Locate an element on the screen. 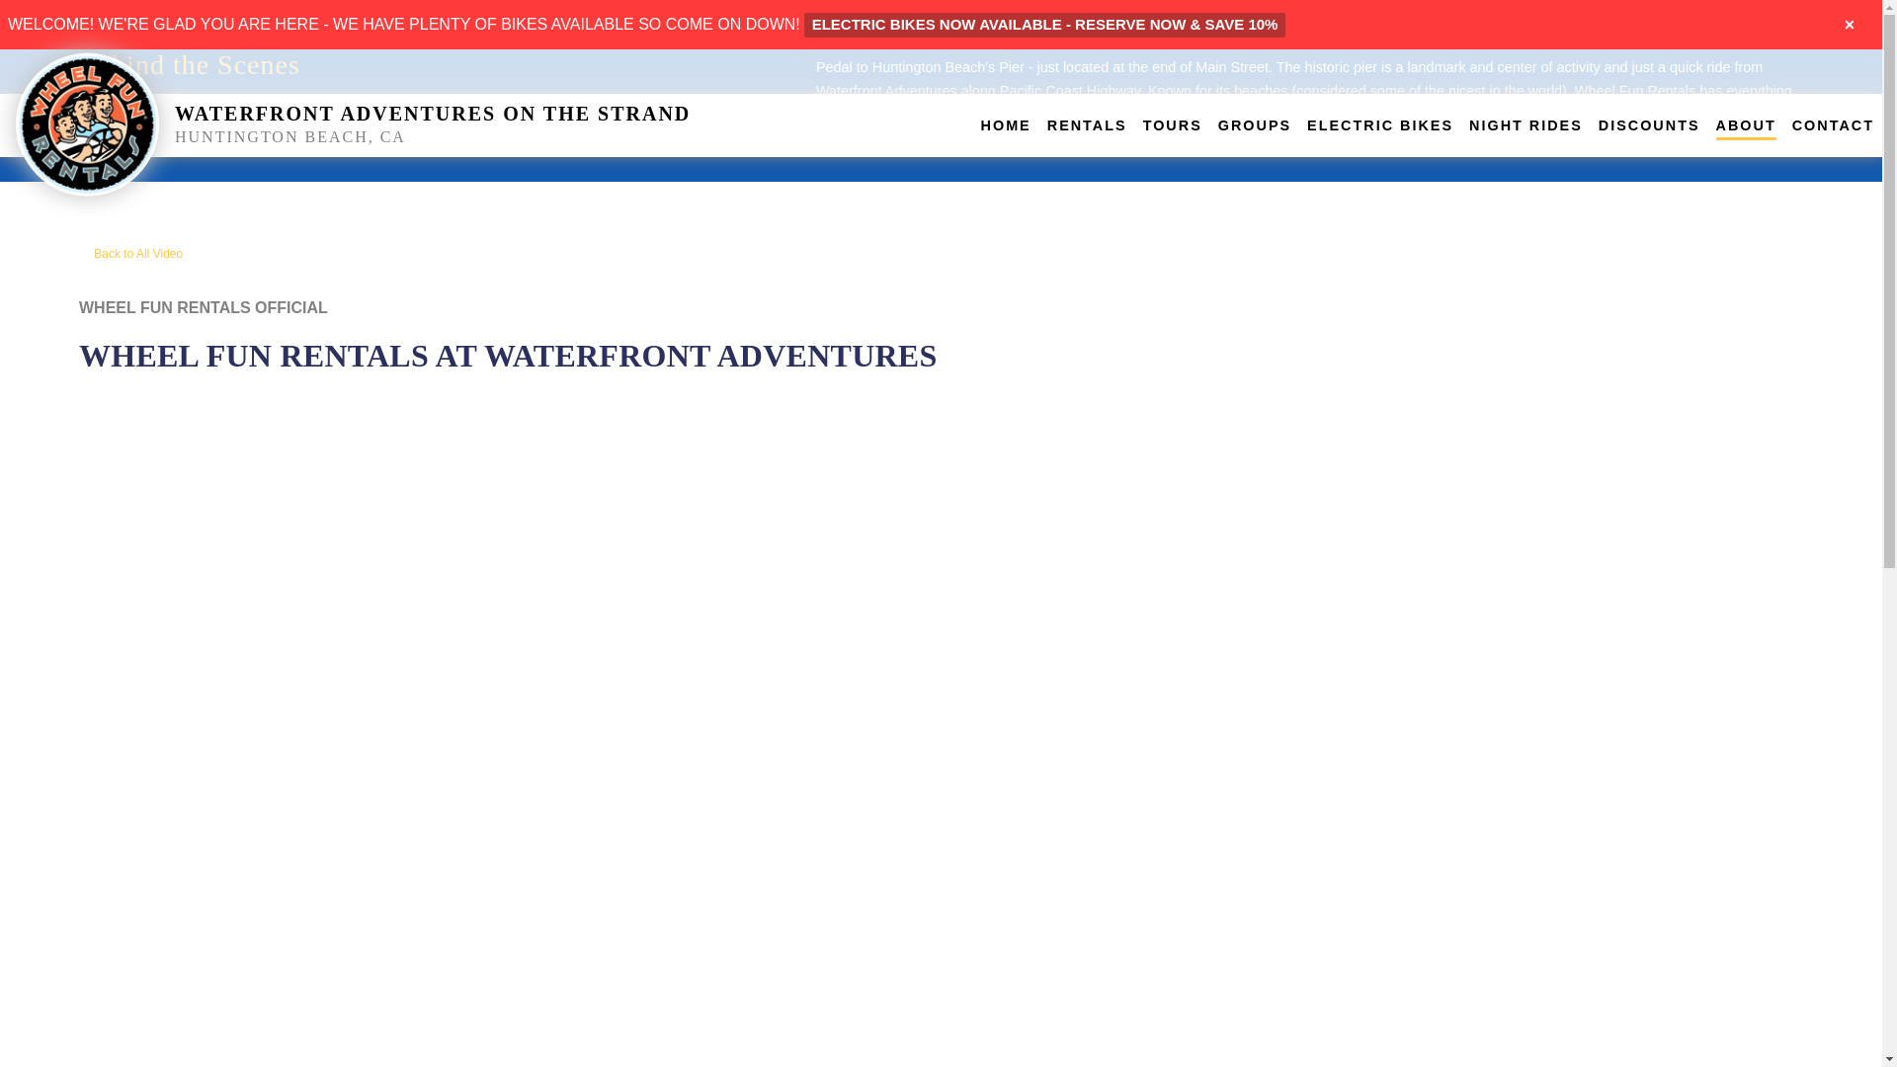 This screenshot has height=1067, width=1897. Wheel Fun Rentals is located at coordinates (87, 123).